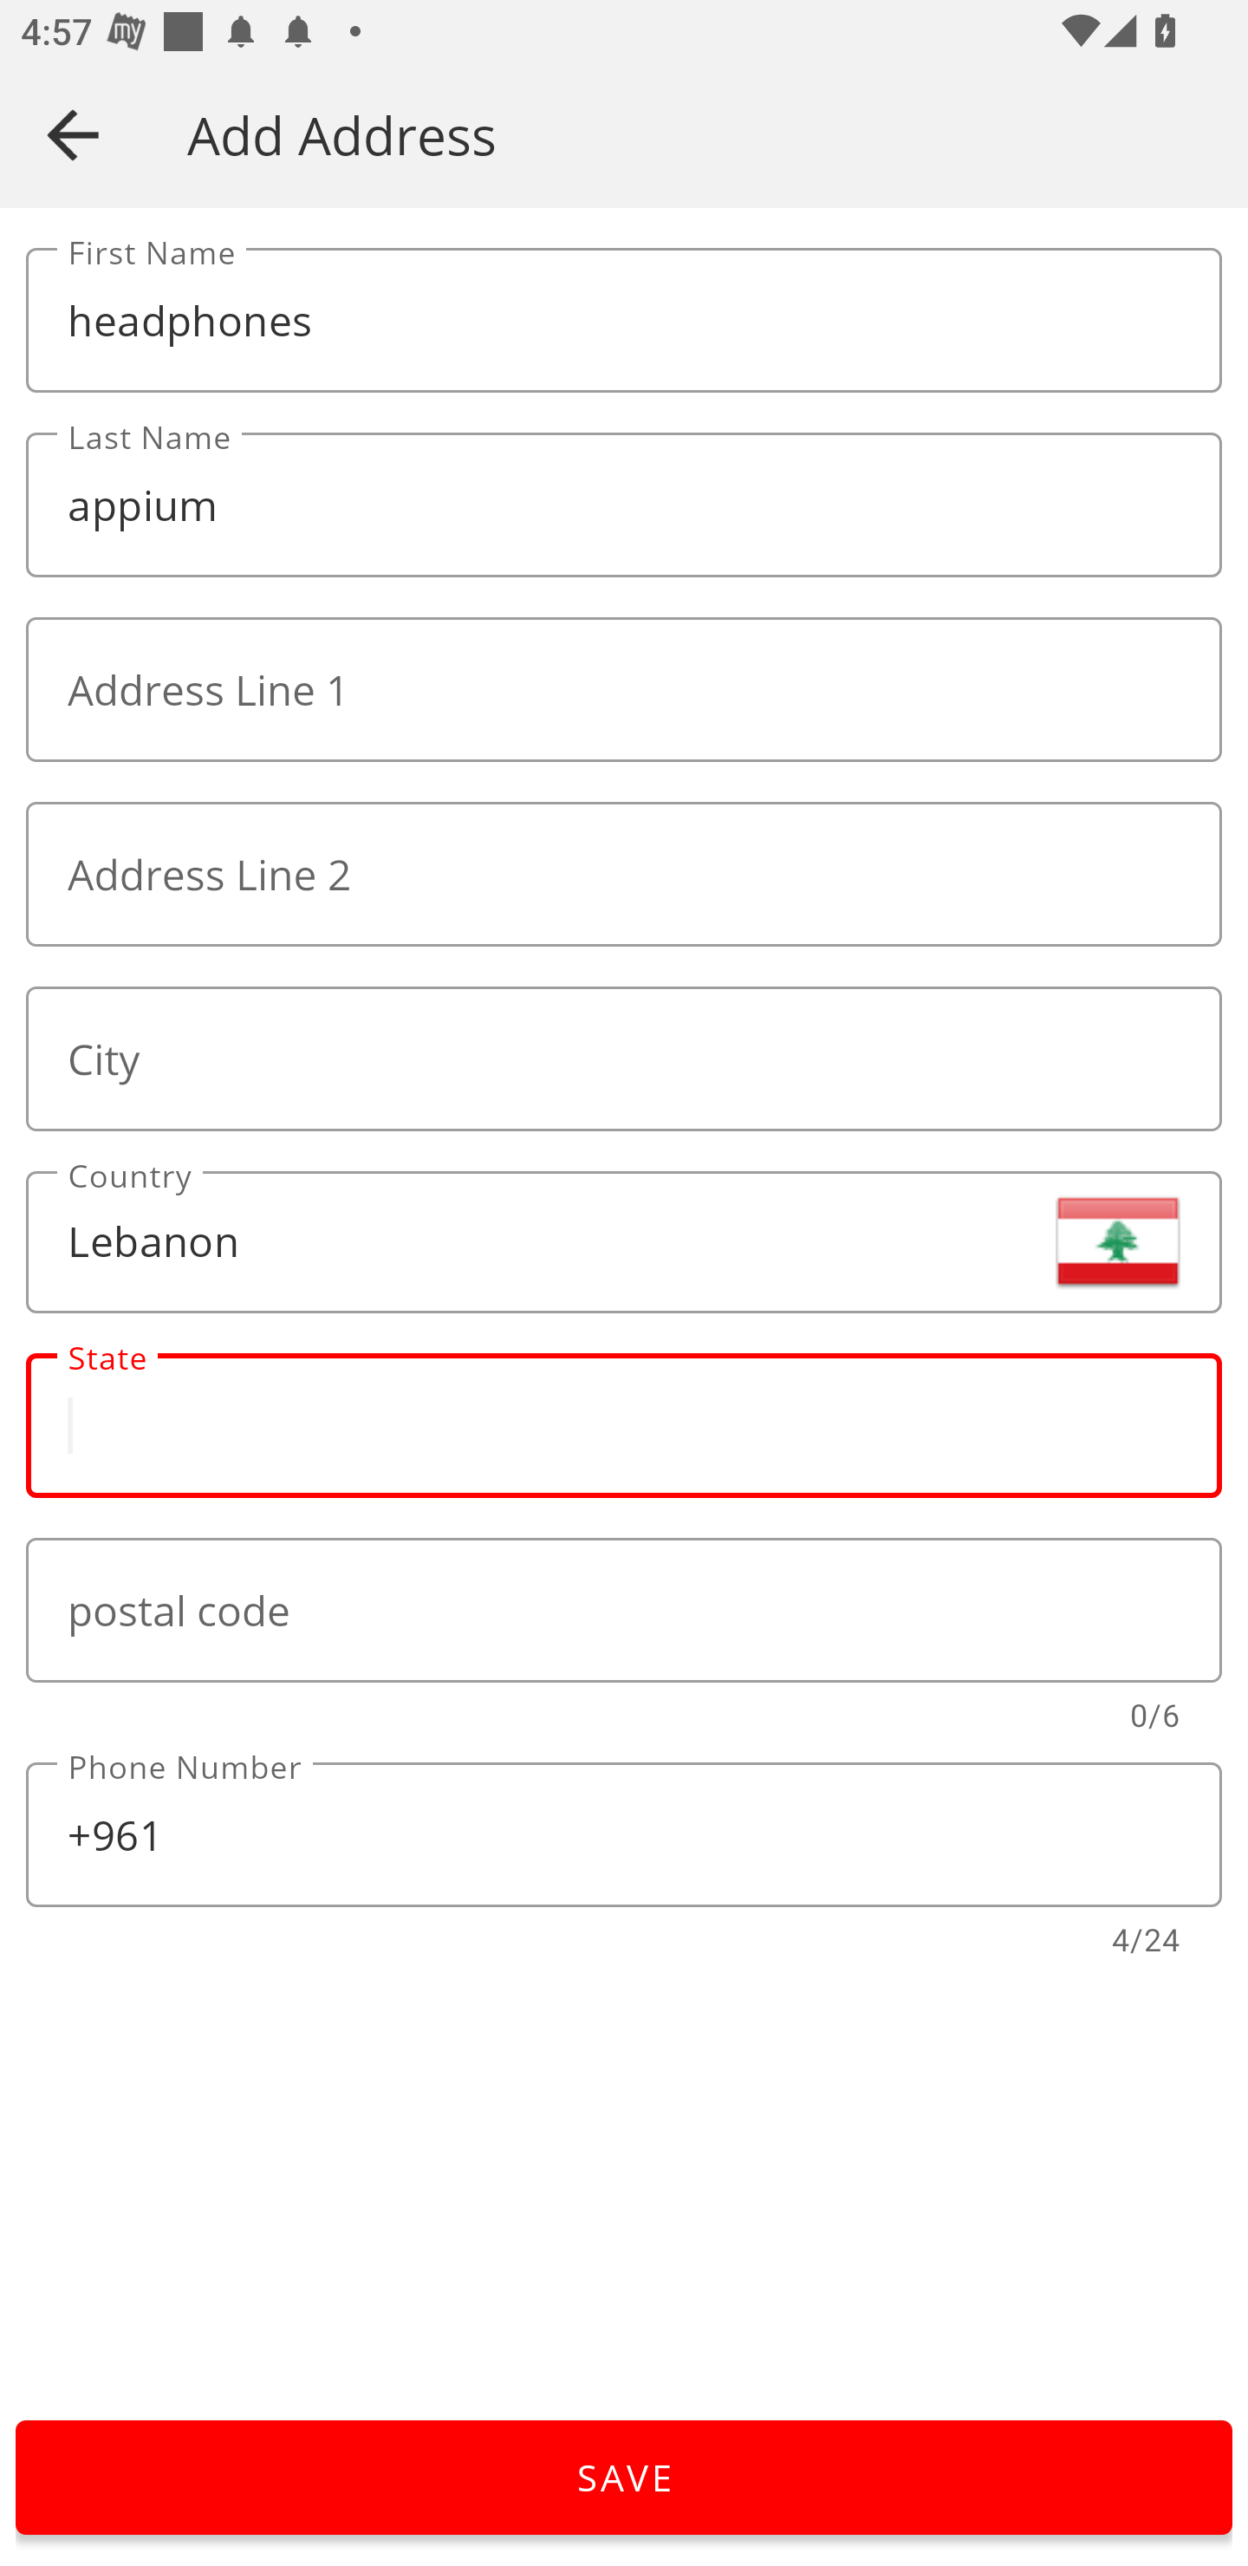  What do you see at coordinates (624, 1058) in the screenshot?
I see `City` at bounding box center [624, 1058].